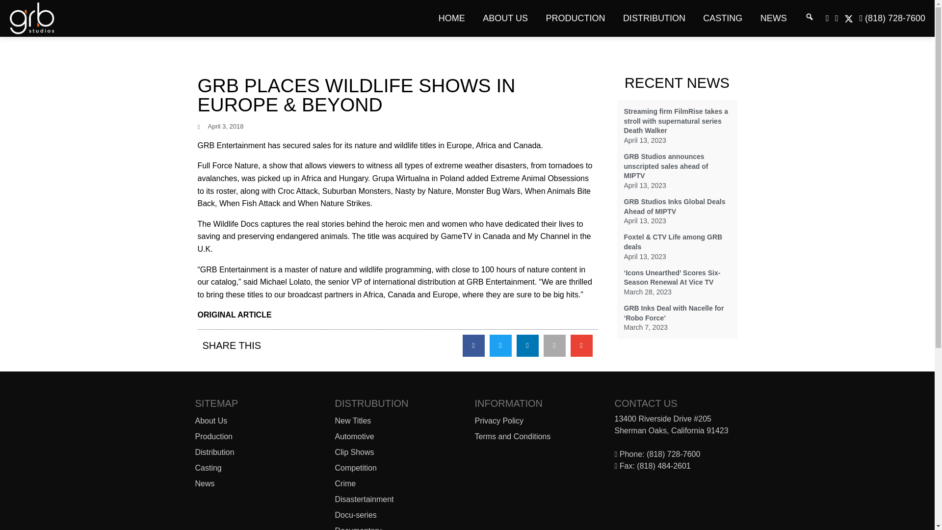 Image resolution: width=942 pixels, height=530 pixels. Describe the element at coordinates (451, 18) in the screenshot. I see `HOME` at that location.